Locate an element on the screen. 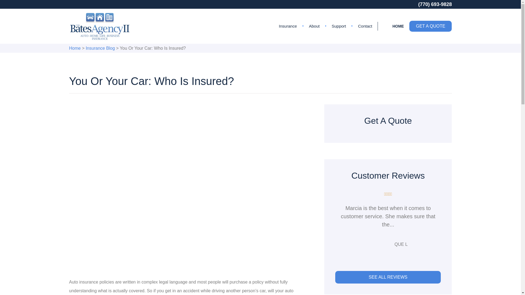 The image size is (525, 295). Contact is located at coordinates (365, 26).